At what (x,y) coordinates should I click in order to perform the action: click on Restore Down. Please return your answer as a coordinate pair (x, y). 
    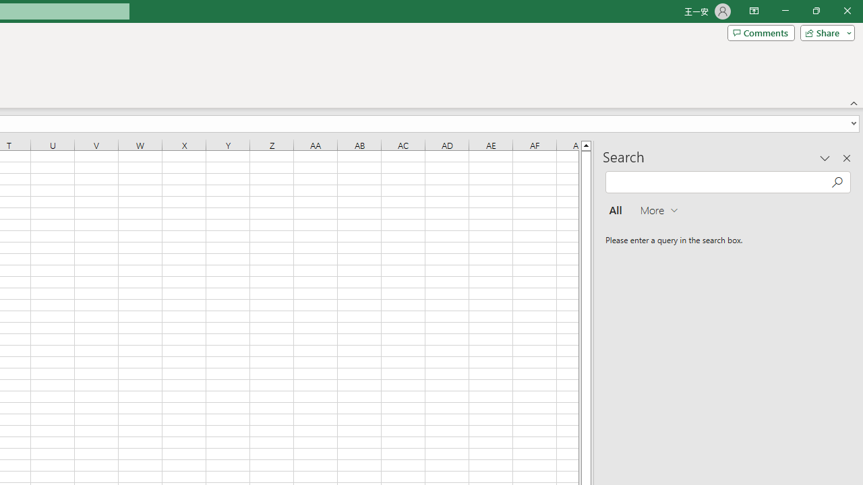
    Looking at the image, I should click on (816, 11).